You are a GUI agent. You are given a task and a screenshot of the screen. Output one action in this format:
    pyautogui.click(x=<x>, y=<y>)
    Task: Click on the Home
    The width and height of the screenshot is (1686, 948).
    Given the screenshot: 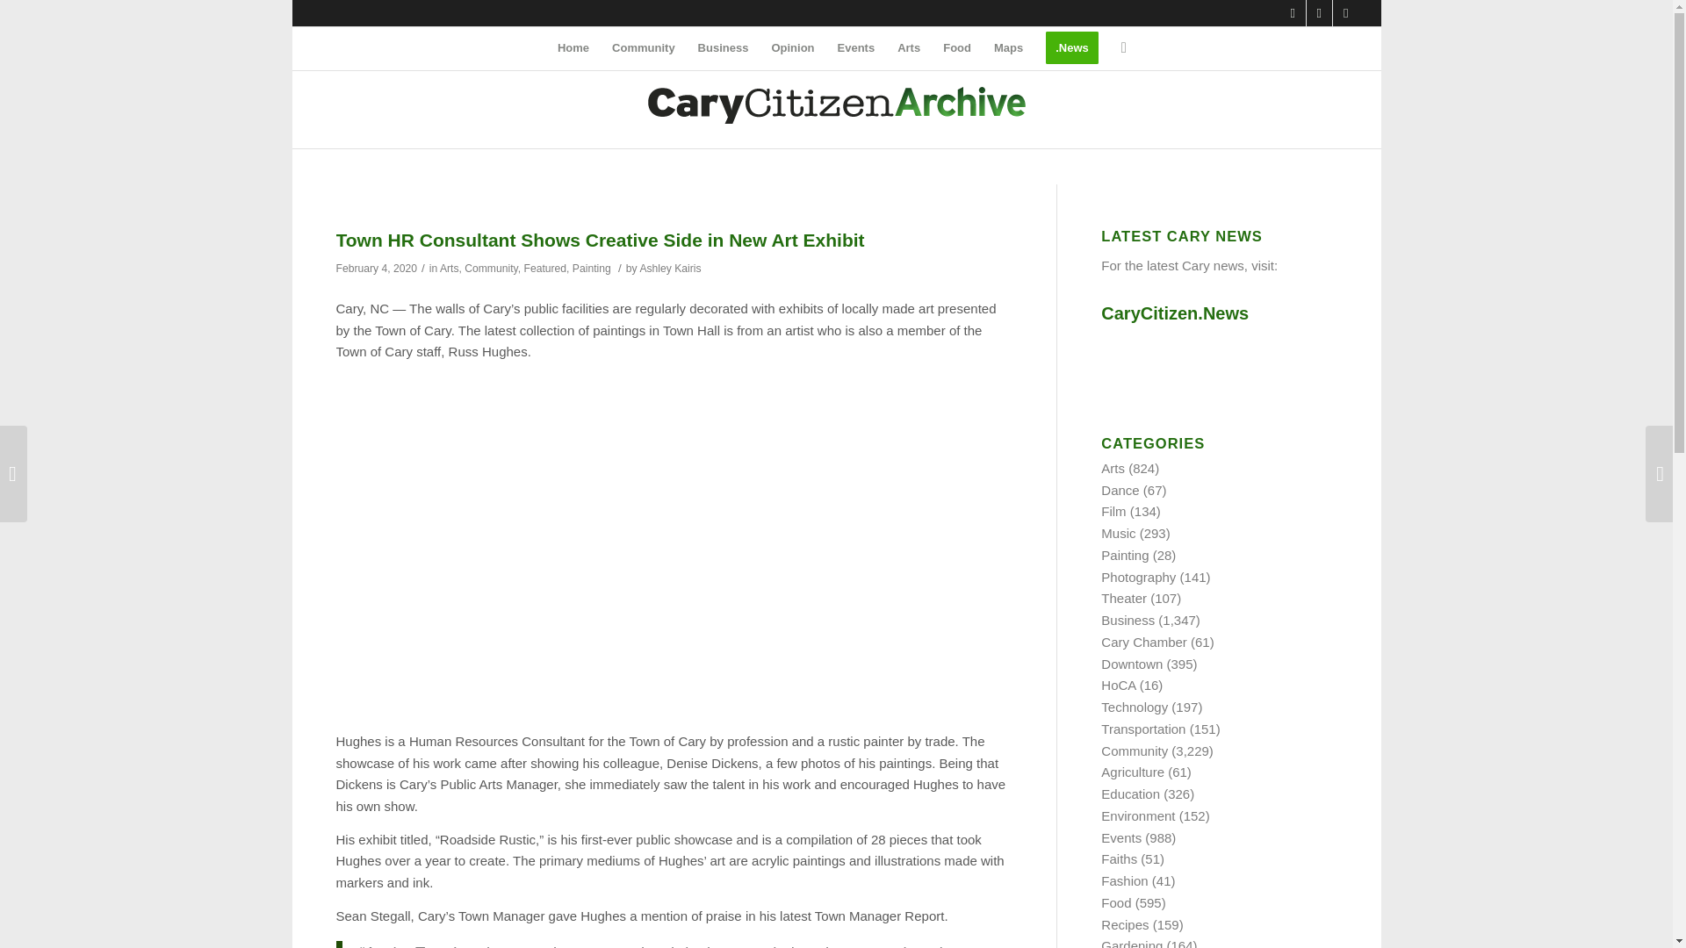 What is the action you would take?
    pyautogui.click(x=573, y=47)
    